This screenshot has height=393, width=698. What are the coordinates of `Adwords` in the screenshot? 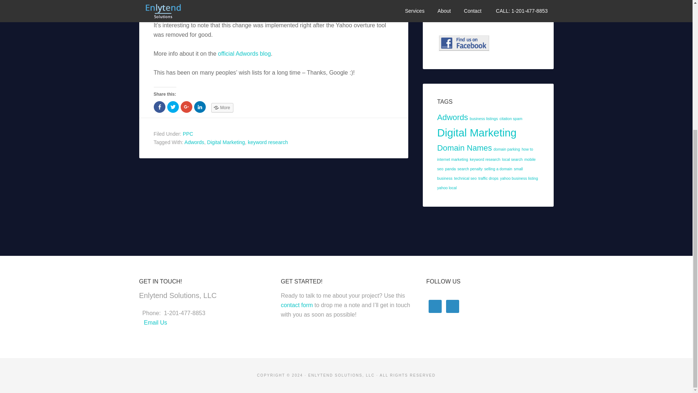 It's located at (452, 117).